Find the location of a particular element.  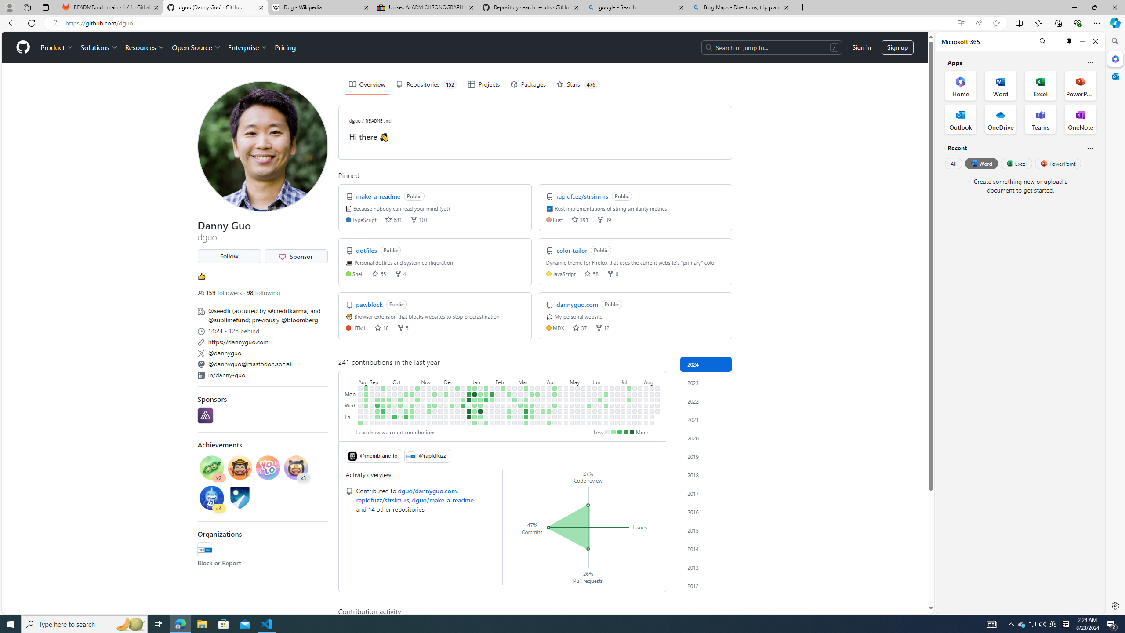

No contributions on June 2nd. is located at coordinates (595, 388).